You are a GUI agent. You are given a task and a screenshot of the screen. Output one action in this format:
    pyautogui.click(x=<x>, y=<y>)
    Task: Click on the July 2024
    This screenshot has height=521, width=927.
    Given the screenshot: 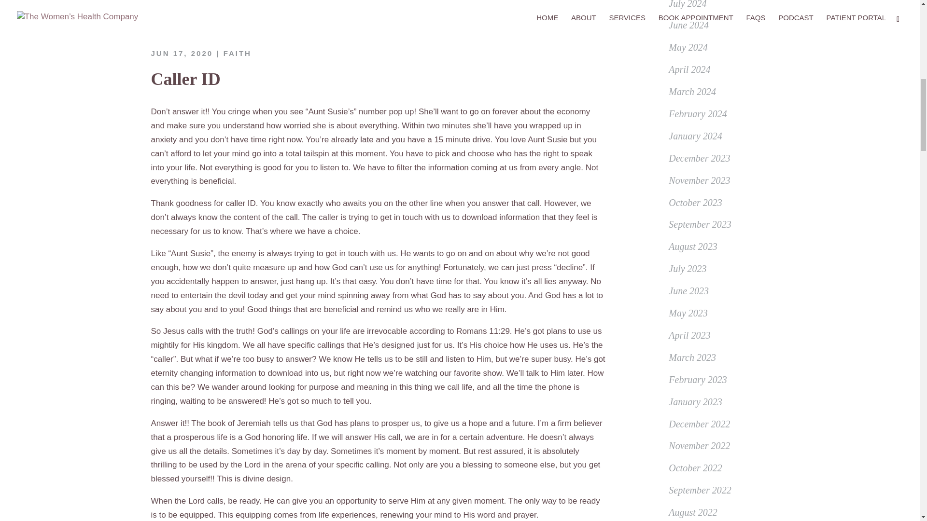 What is the action you would take?
    pyautogui.click(x=688, y=4)
    